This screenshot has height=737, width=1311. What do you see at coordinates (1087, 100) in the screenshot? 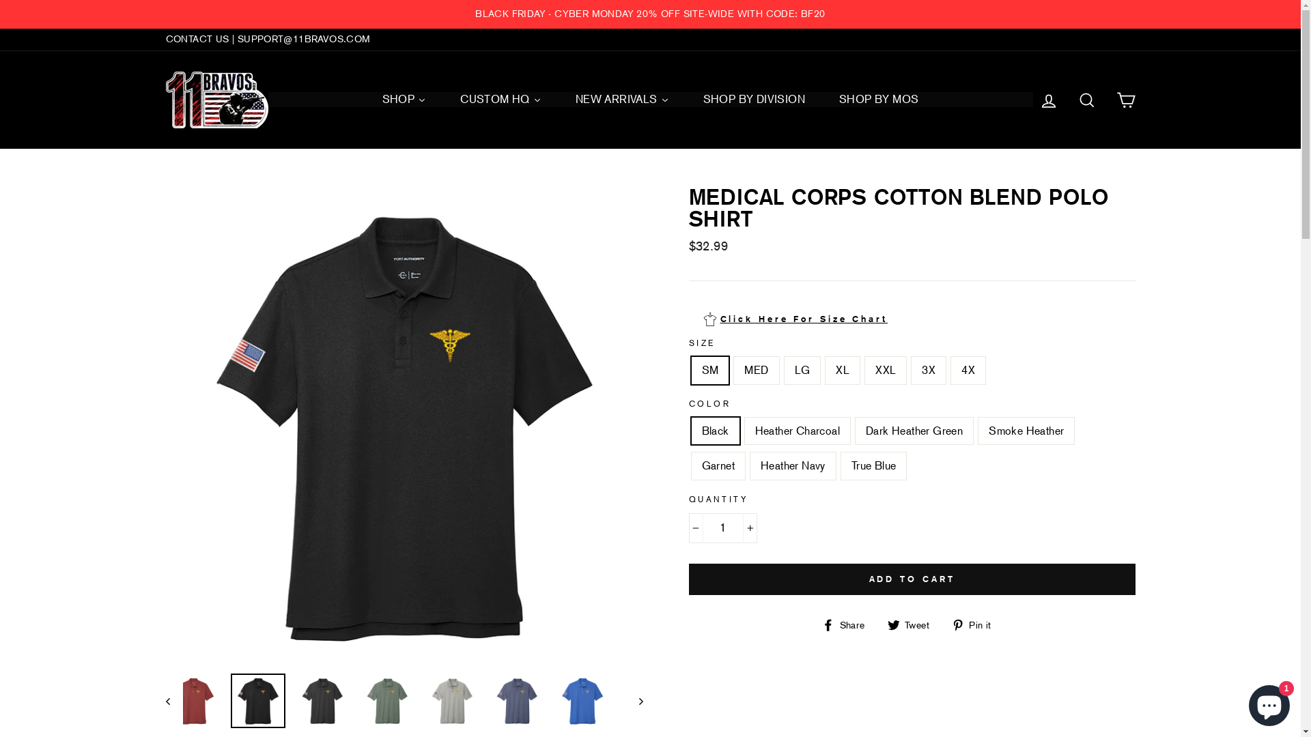
I see `SEARCH` at bounding box center [1087, 100].